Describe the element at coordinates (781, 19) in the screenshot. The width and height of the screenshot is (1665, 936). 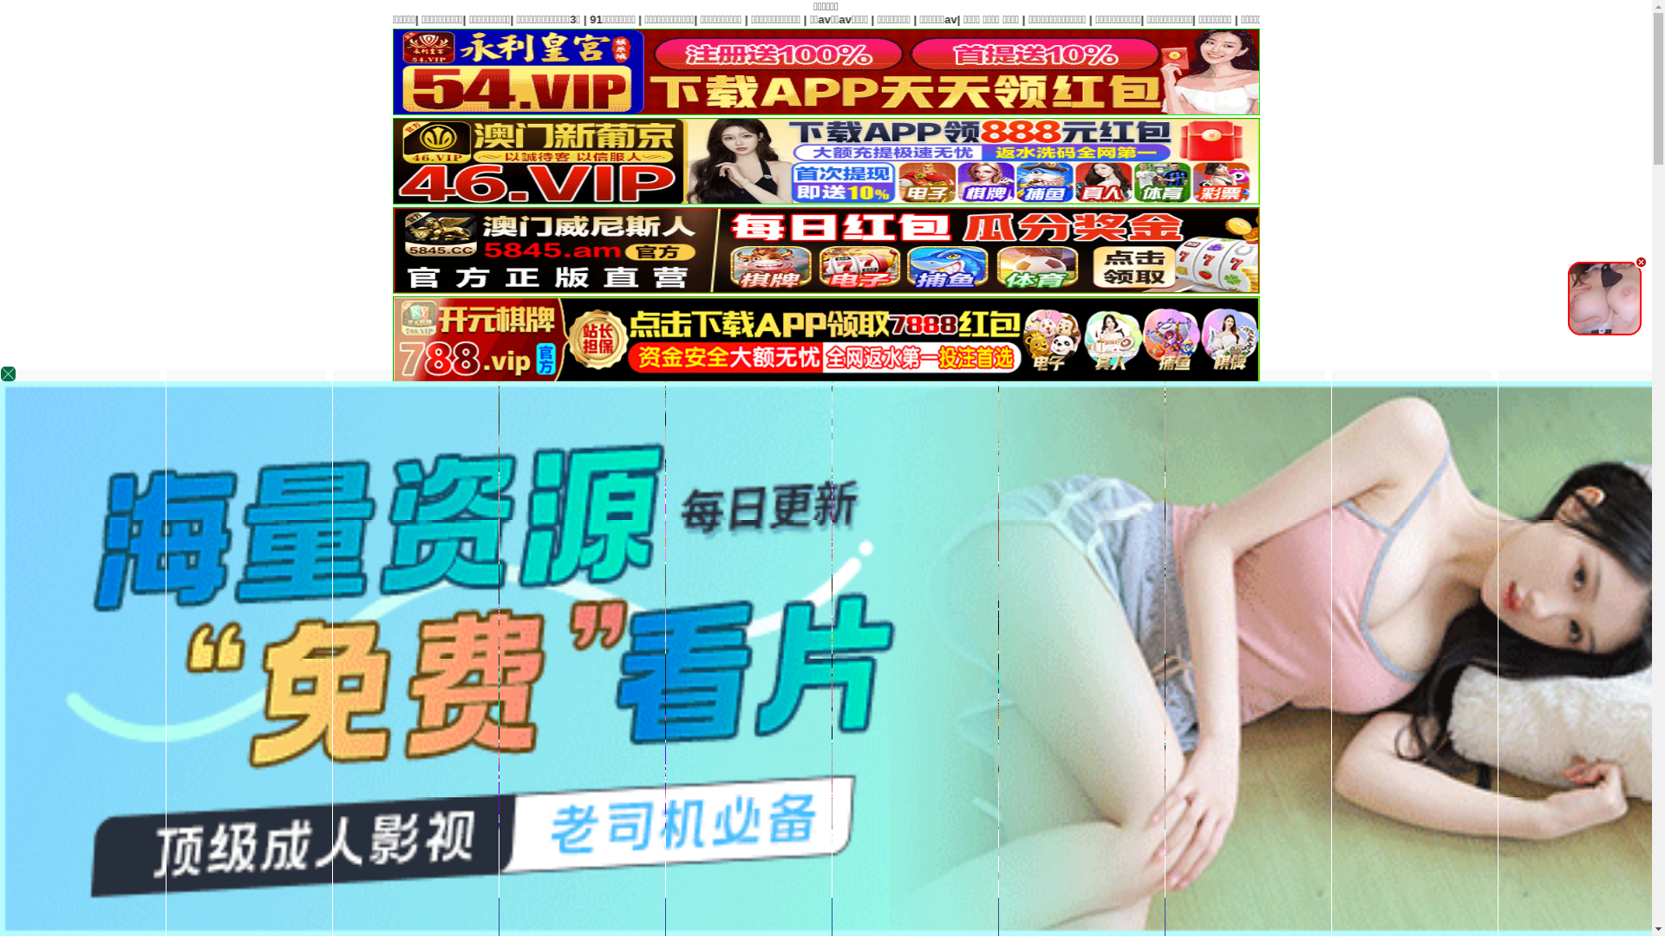
I see `|` at that location.